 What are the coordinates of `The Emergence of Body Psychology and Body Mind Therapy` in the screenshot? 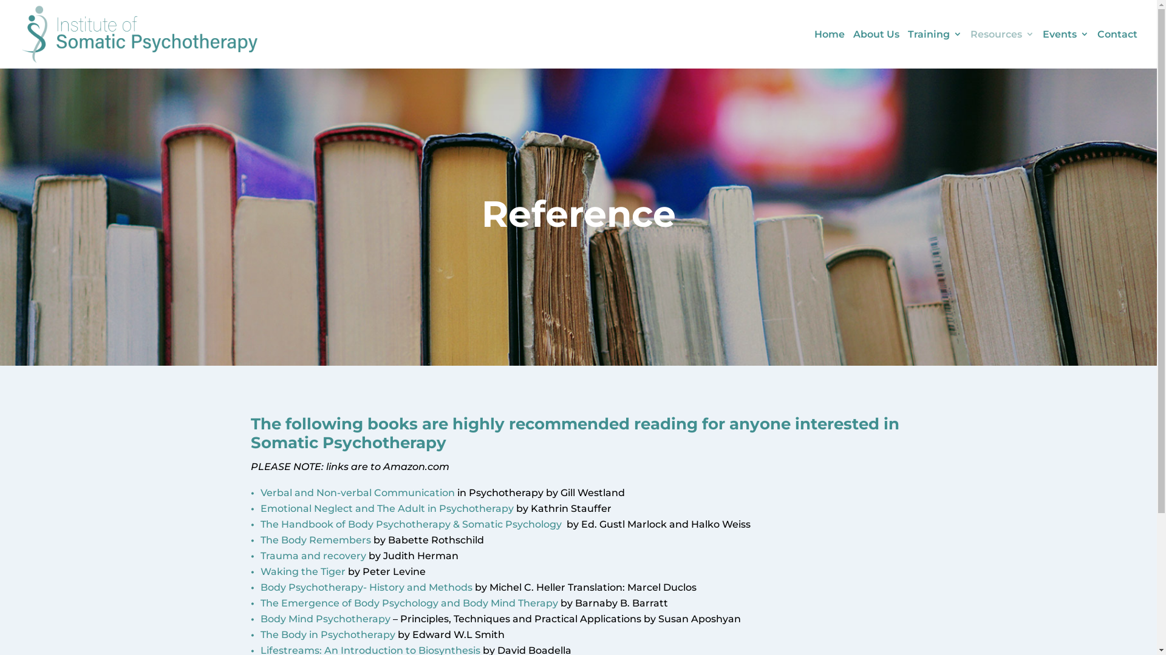 It's located at (409, 603).